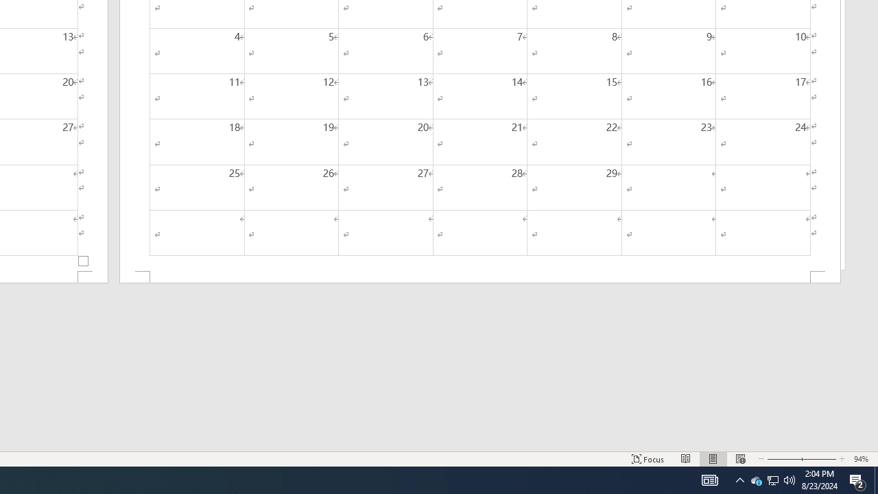  I want to click on Footer -Section 2-, so click(480, 277).